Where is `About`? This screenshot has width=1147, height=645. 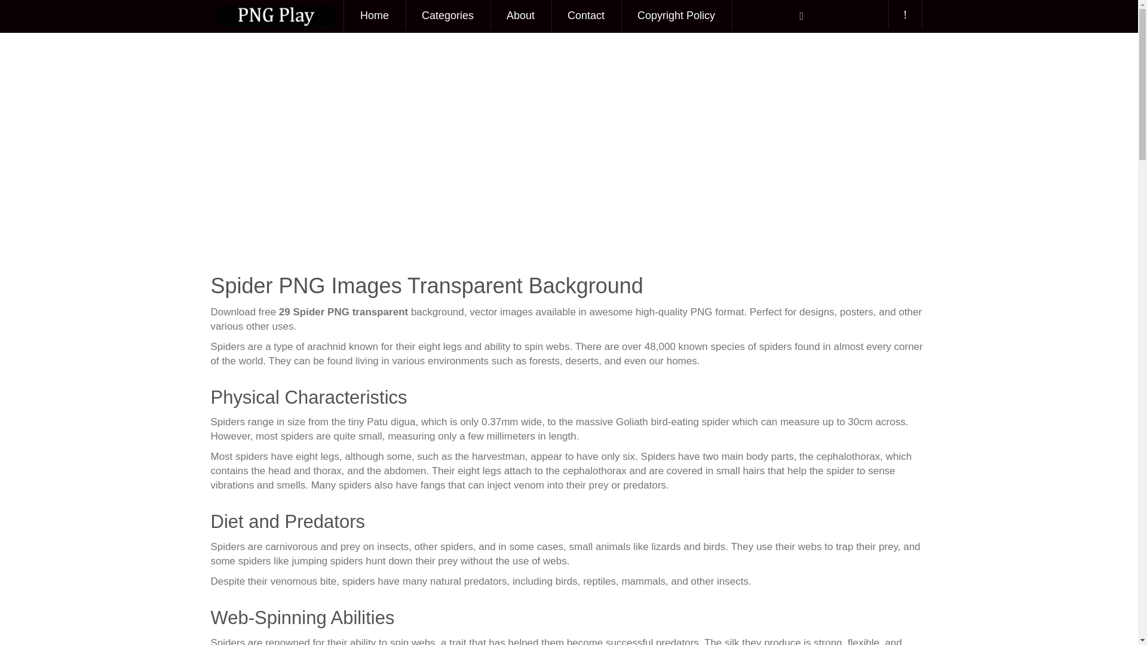 About is located at coordinates (520, 16).